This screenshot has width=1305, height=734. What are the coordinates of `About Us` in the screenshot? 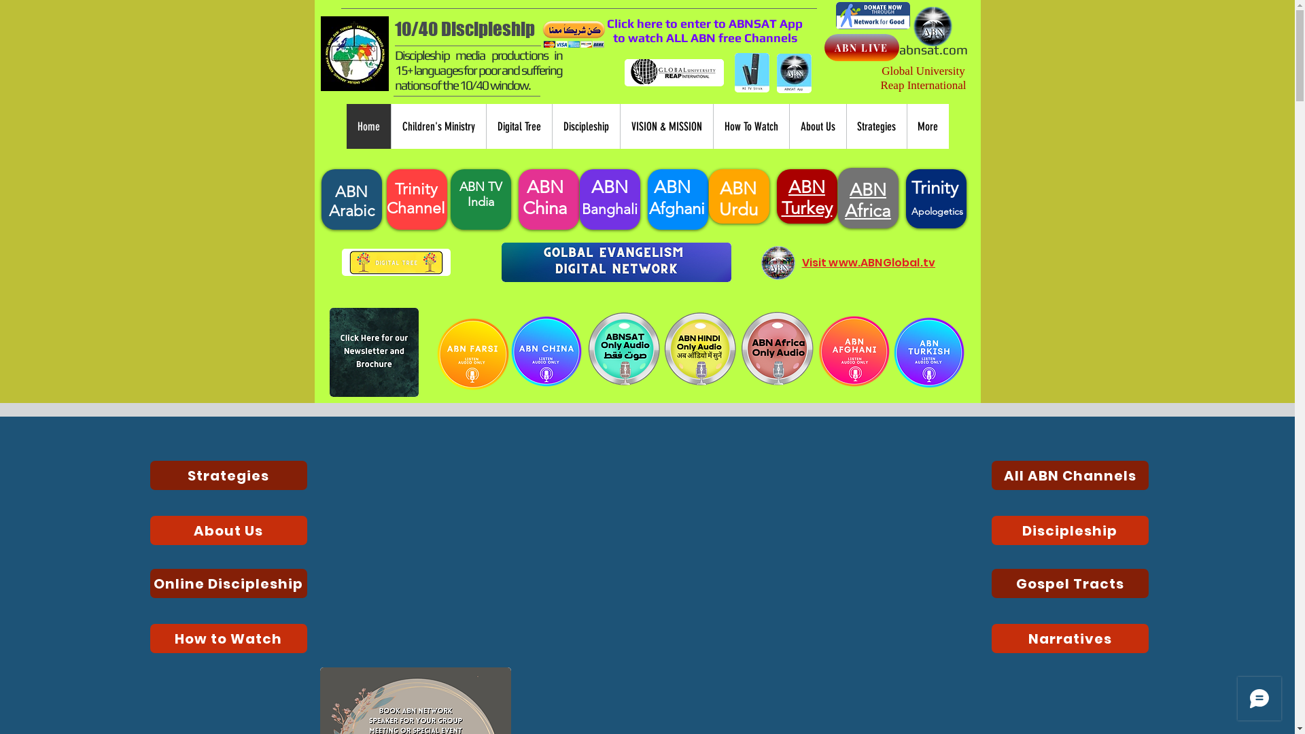 It's located at (228, 530).